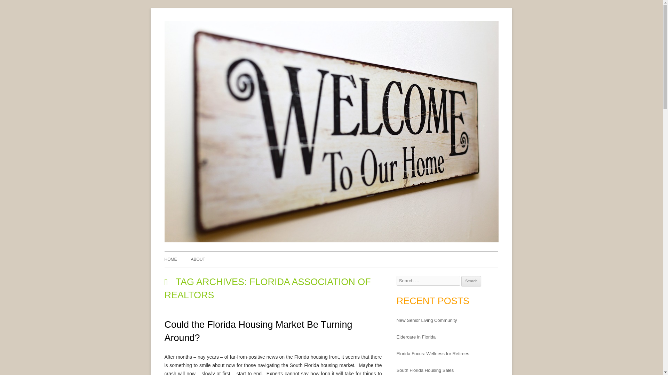 The height and width of the screenshot is (375, 668). Describe the element at coordinates (550, 29) in the screenshot. I see `Florida Housing News` at that location.